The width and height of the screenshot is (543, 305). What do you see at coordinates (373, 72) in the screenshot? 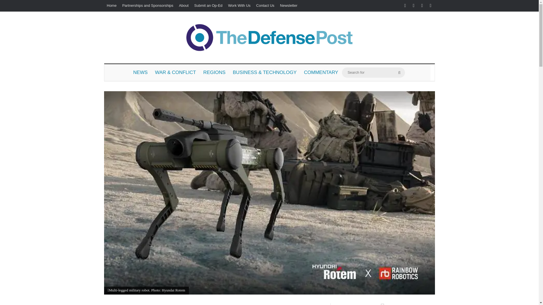
I see `Search for` at bounding box center [373, 72].